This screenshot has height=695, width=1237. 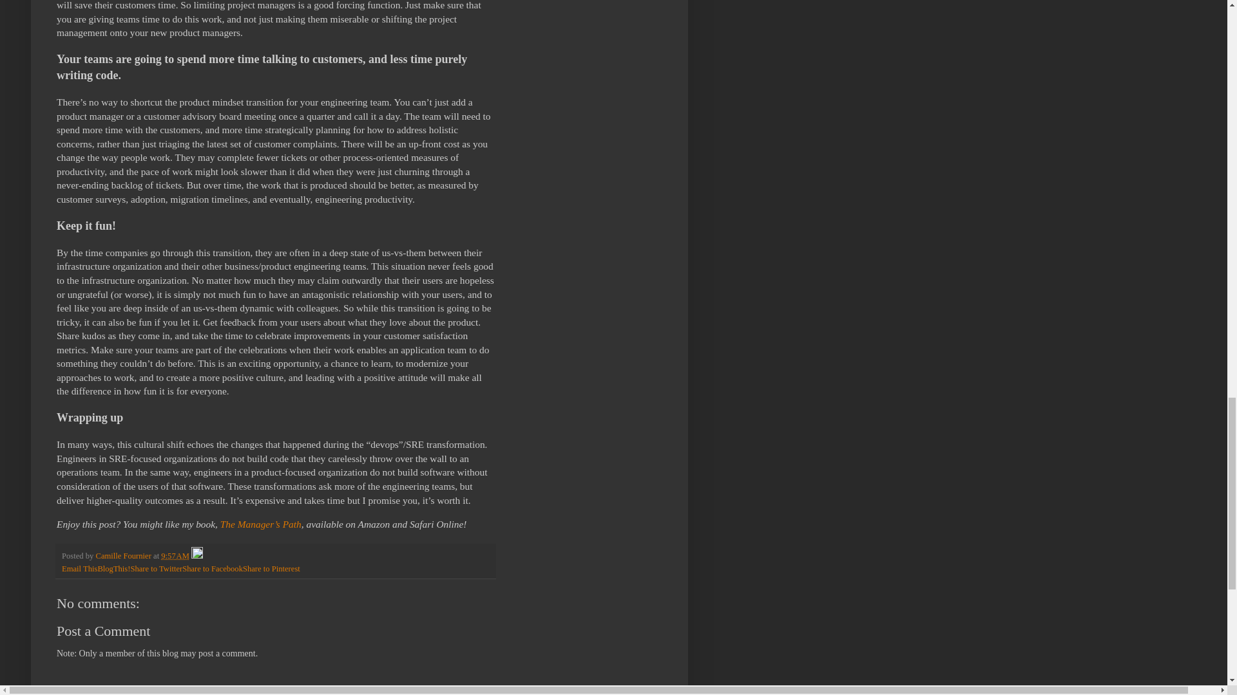 I want to click on Share to Twitter, so click(x=156, y=569).